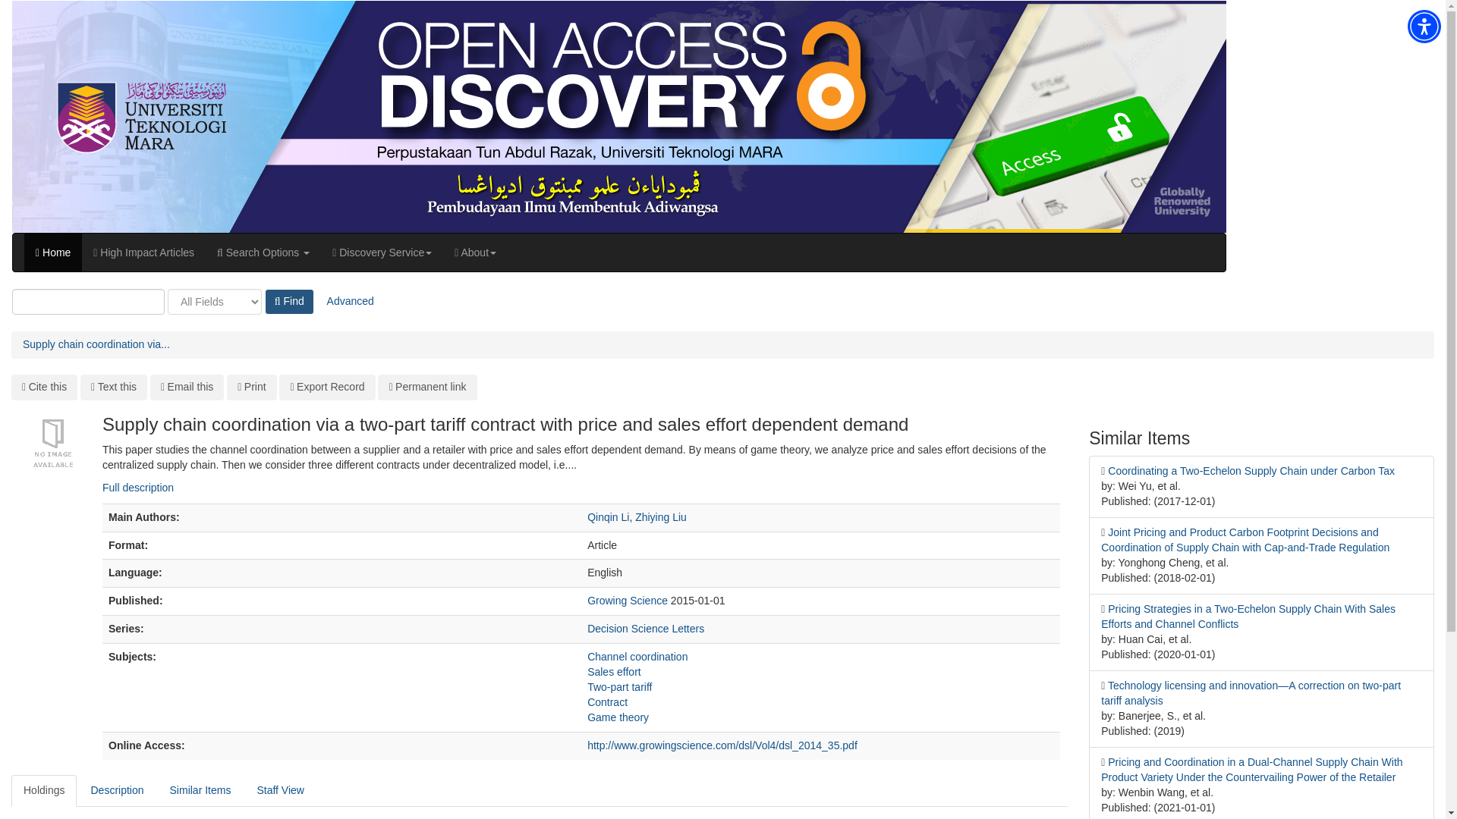 The width and height of the screenshot is (1457, 819). Describe the element at coordinates (475, 252) in the screenshot. I see `About` at that location.